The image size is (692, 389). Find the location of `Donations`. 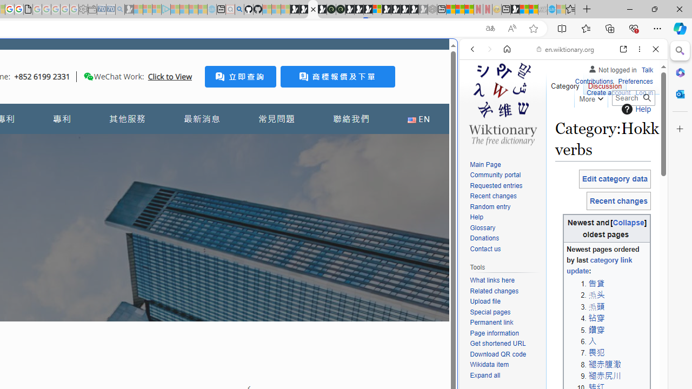

Donations is located at coordinates (505, 239).